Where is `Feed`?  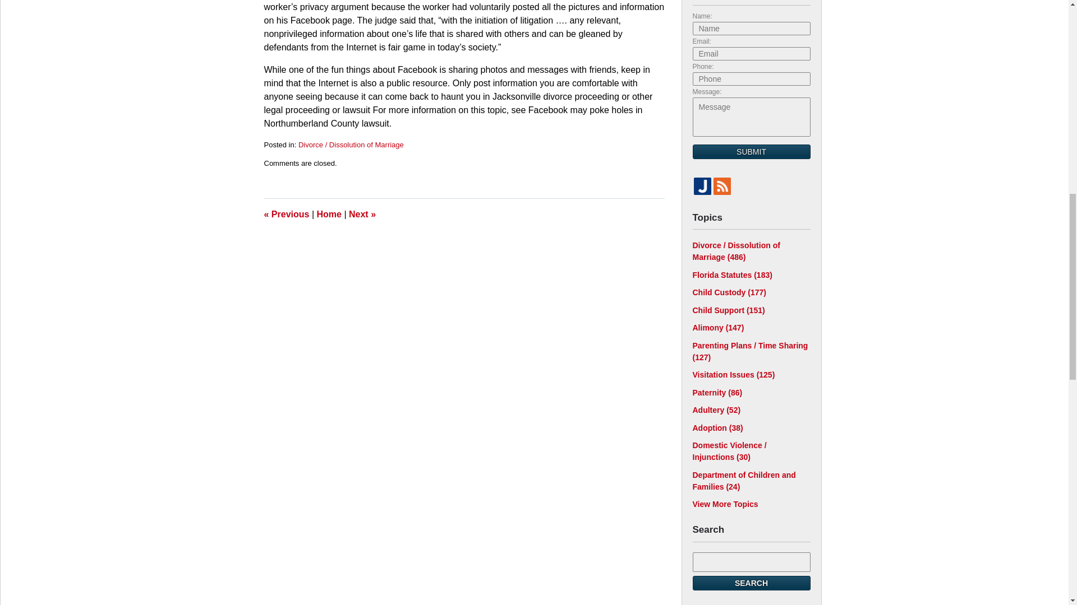
Feed is located at coordinates (722, 185).